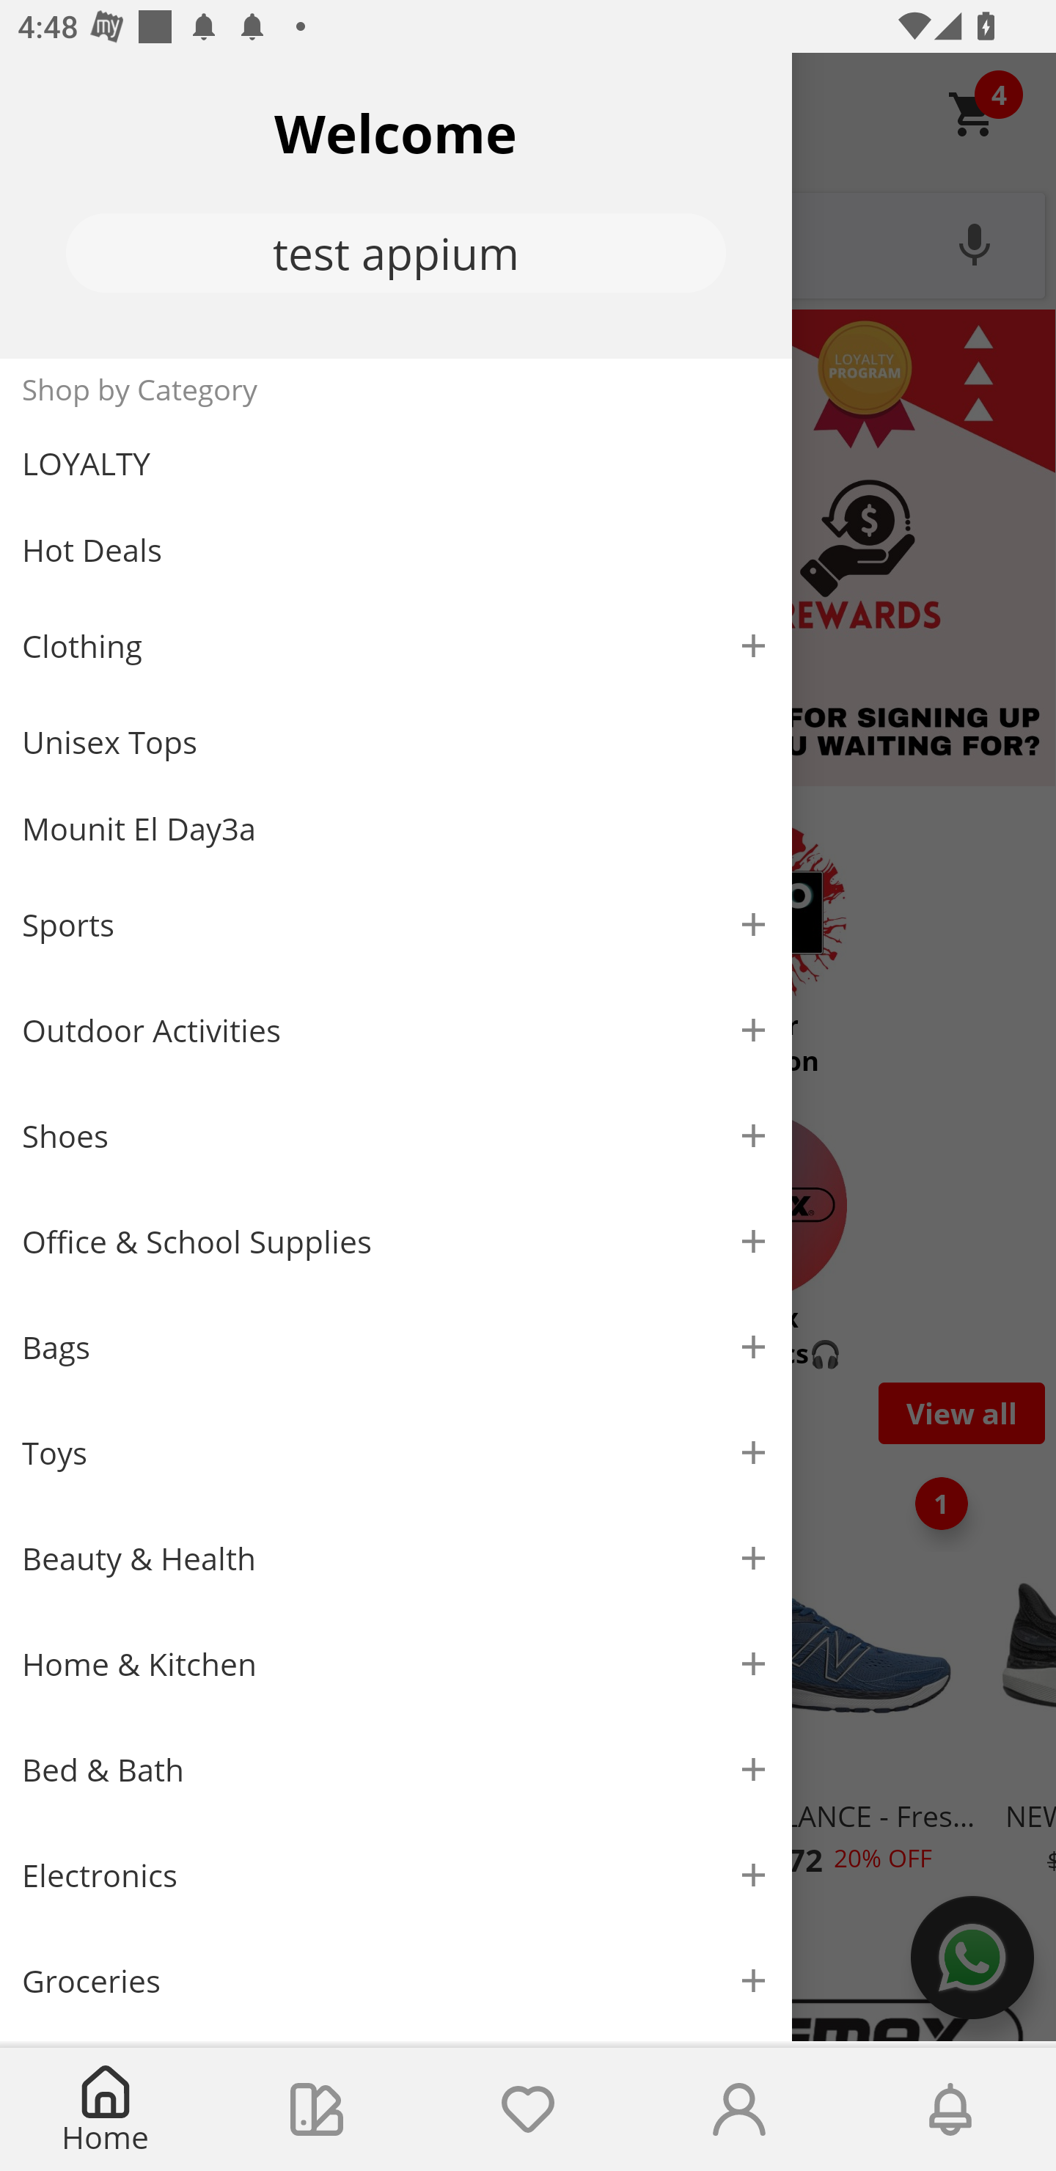 The height and width of the screenshot is (2171, 1056). Describe the element at coordinates (396, 1137) in the screenshot. I see `Shoes` at that location.